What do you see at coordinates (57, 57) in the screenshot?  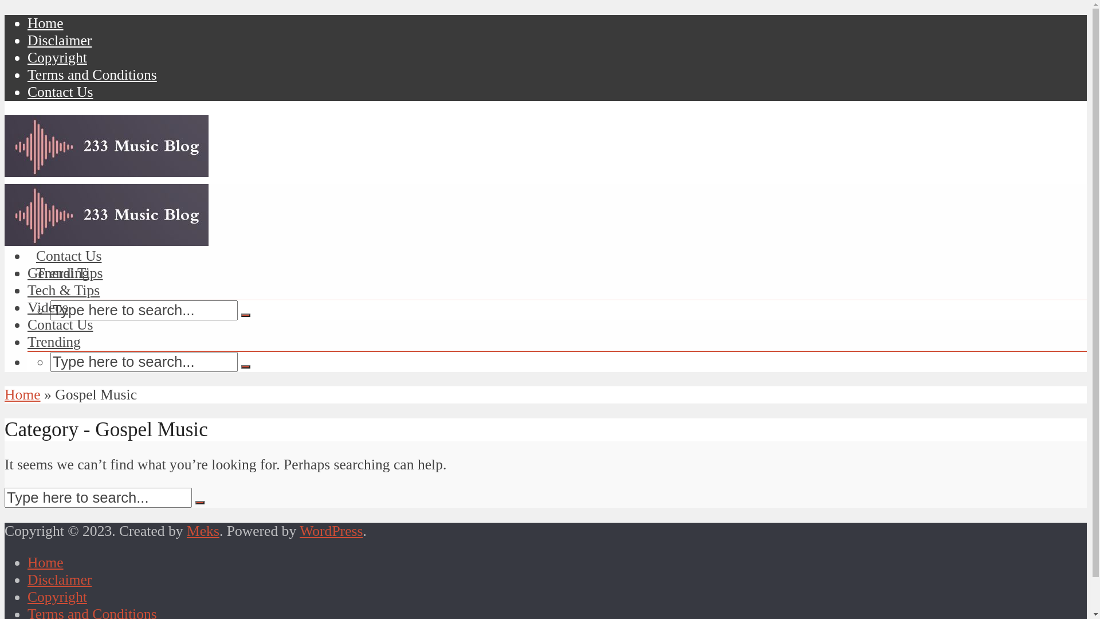 I see `Copyright` at bounding box center [57, 57].